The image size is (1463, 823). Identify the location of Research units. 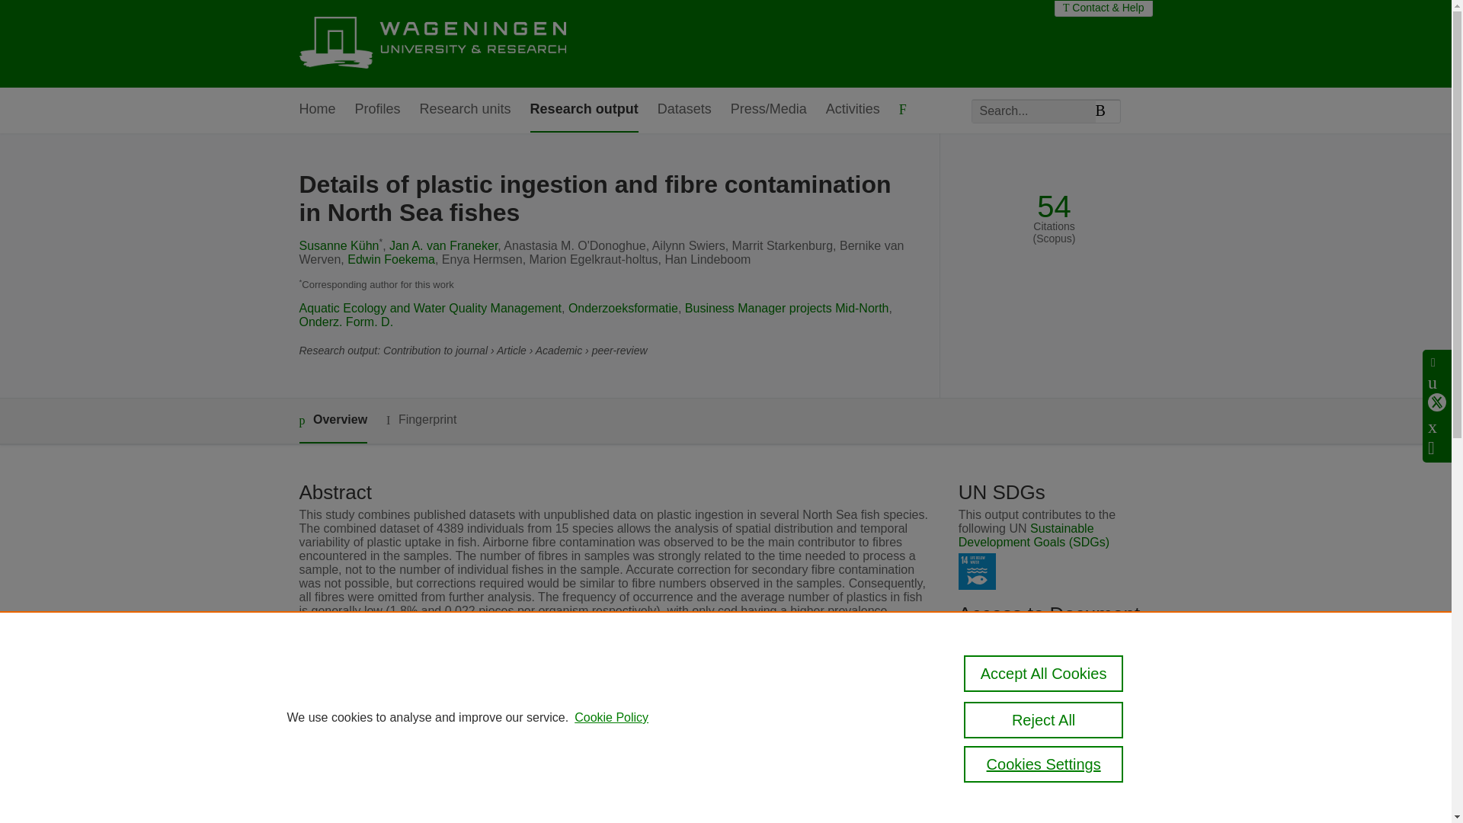
(465, 110).